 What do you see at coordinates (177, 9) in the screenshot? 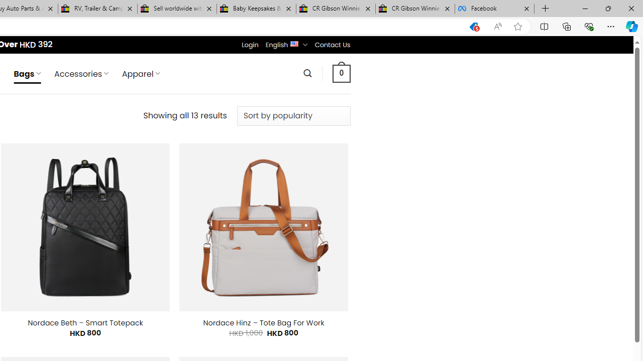
I see `Sell worldwide with eBay` at bounding box center [177, 9].